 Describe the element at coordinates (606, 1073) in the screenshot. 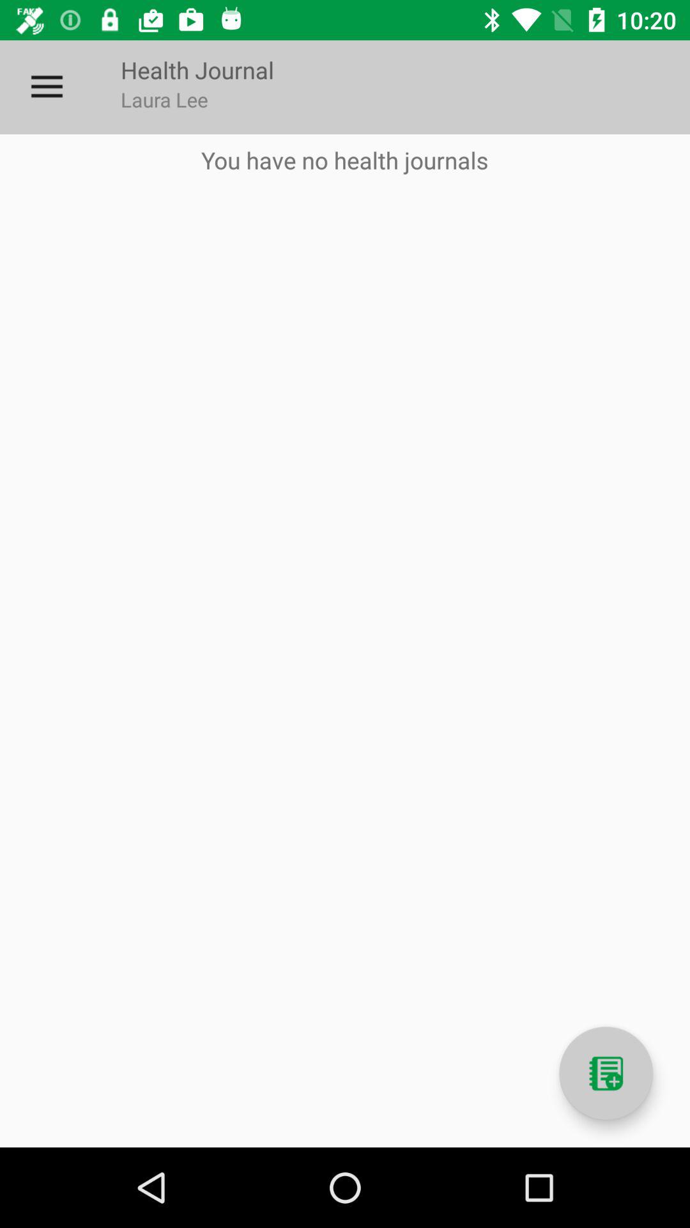

I see `turn on the item at the bottom right corner` at that location.